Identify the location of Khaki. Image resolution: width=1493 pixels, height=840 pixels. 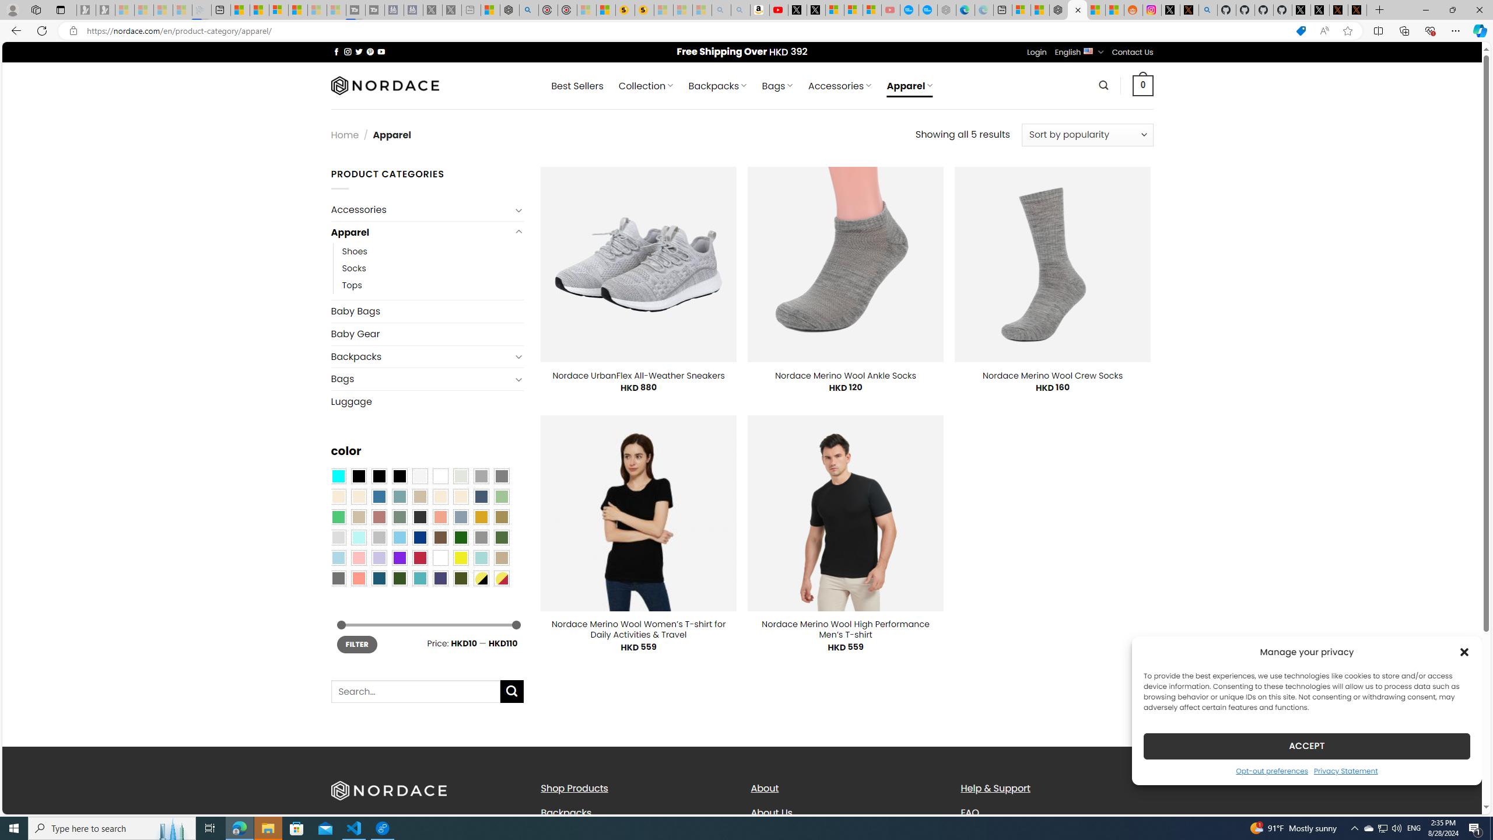
(502, 558).